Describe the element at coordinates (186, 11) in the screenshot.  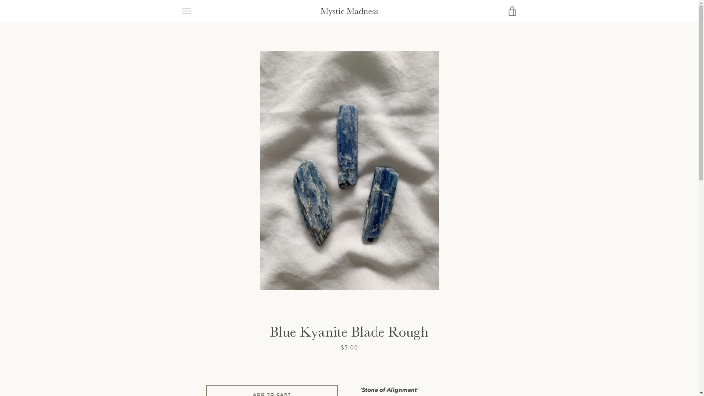
I see `MENU` at that location.